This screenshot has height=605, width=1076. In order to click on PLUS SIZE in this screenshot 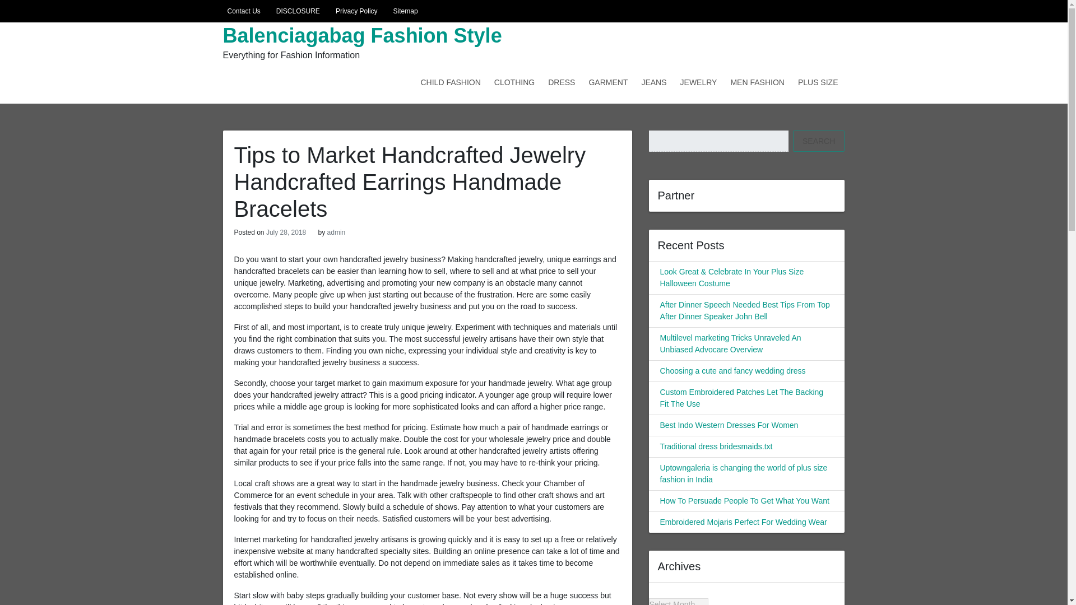, I will do `click(818, 82)`.